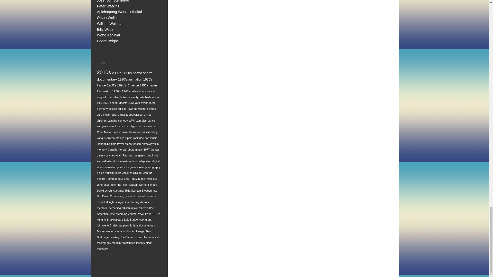 The height and width of the screenshot is (277, 493). Describe the element at coordinates (137, 73) in the screenshot. I see `338 topics` at that location.